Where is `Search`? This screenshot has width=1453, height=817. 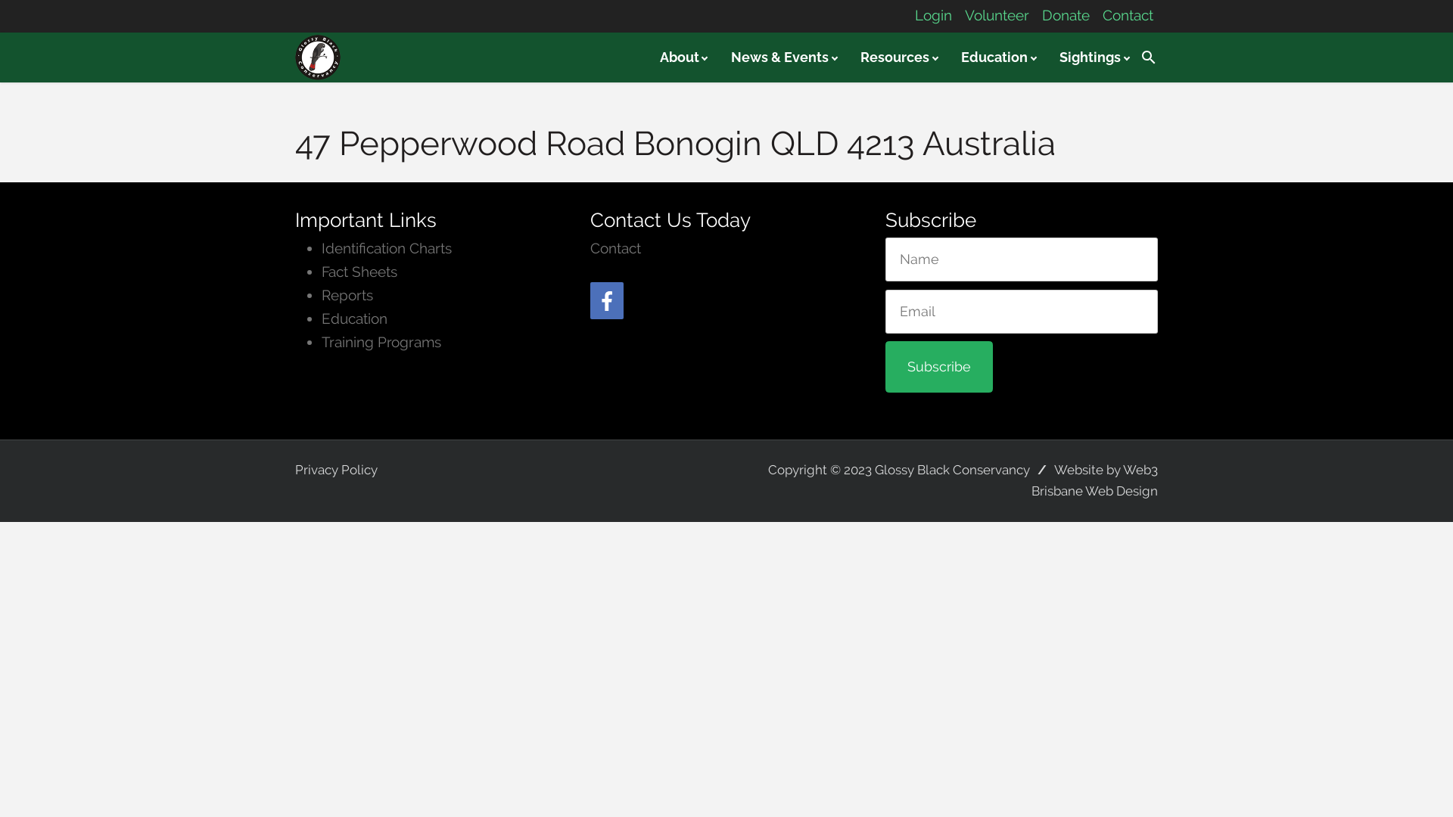 Search is located at coordinates (1149, 57).